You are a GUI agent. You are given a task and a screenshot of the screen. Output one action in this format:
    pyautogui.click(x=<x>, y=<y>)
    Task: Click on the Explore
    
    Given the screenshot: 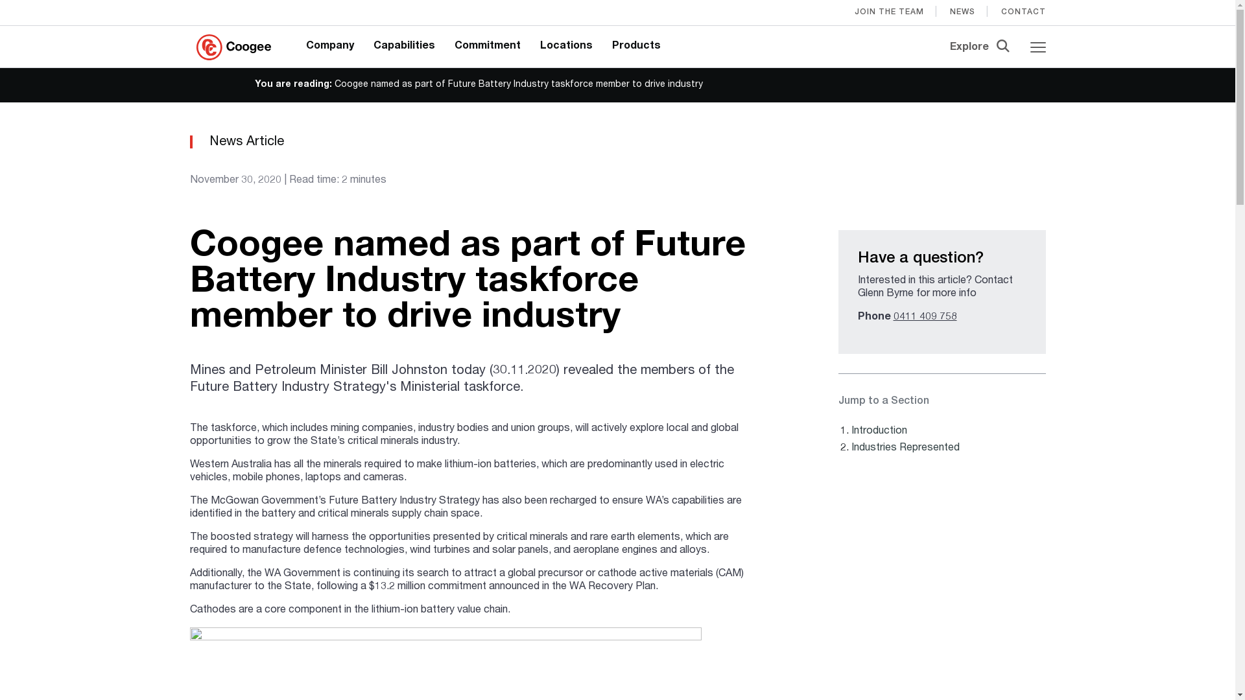 What is the action you would take?
    pyautogui.click(x=980, y=47)
    